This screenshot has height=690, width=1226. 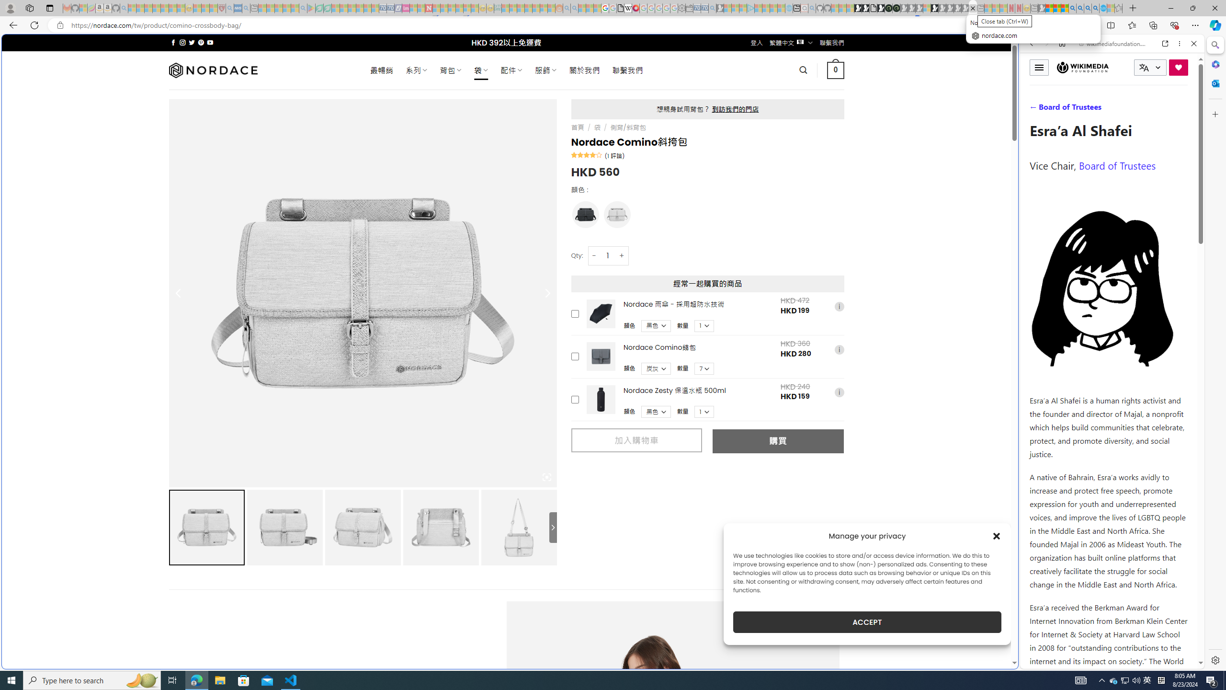 What do you see at coordinates (1137, 109) in the screenshot?
I see `Search Filter, Search Tools` at bounding box center [1137, 109].